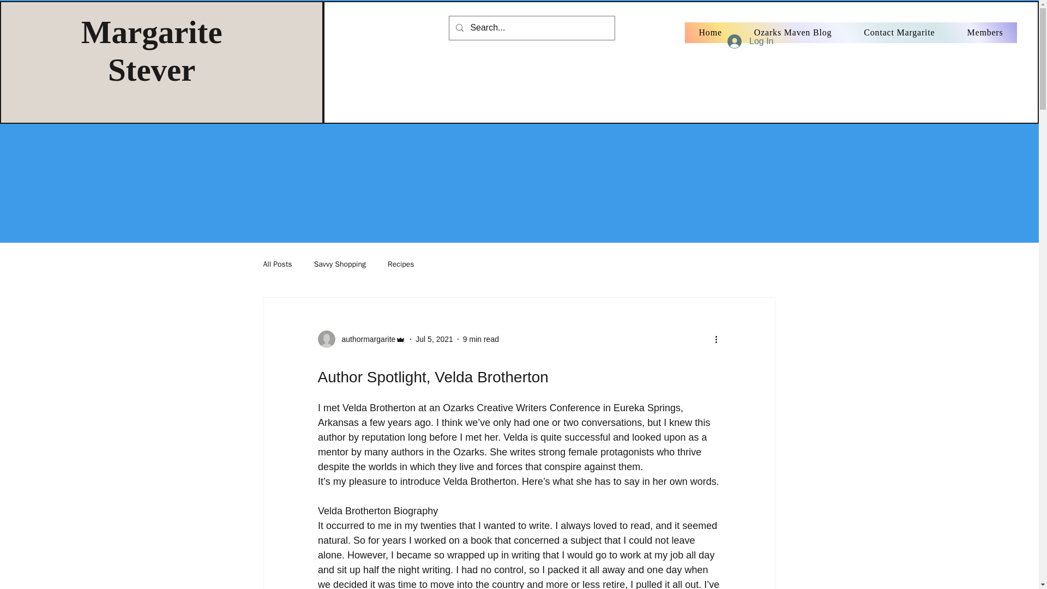 This screenshot has width=1047, height=589. What do you see at coordinates (365, 339) in the screenshot?
I see `authormargarite` at bounding box center [365, 339].